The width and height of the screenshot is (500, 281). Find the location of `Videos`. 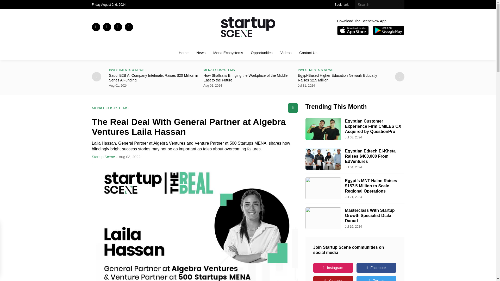

Videos is located at coordinates (286, 53).